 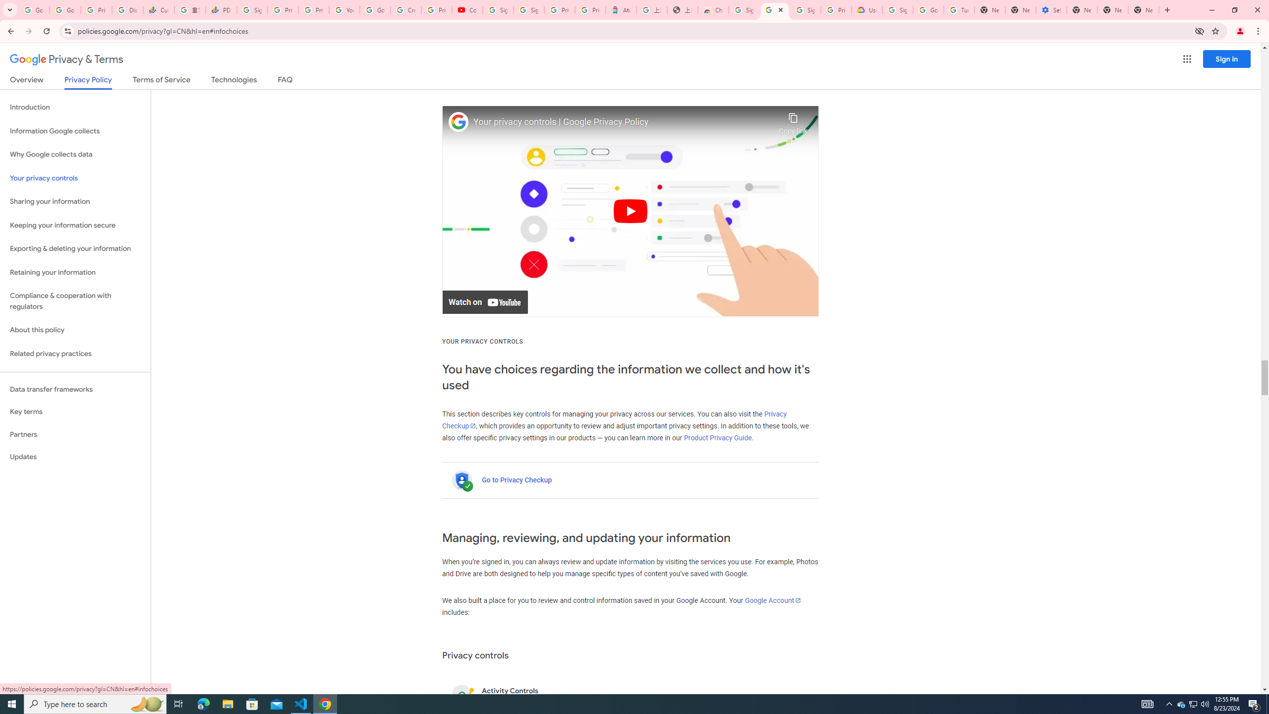 What do you see at coordinates (75, 178) in the screenshot?
I see `Your privacy controls` at bounding box center [75, 178].